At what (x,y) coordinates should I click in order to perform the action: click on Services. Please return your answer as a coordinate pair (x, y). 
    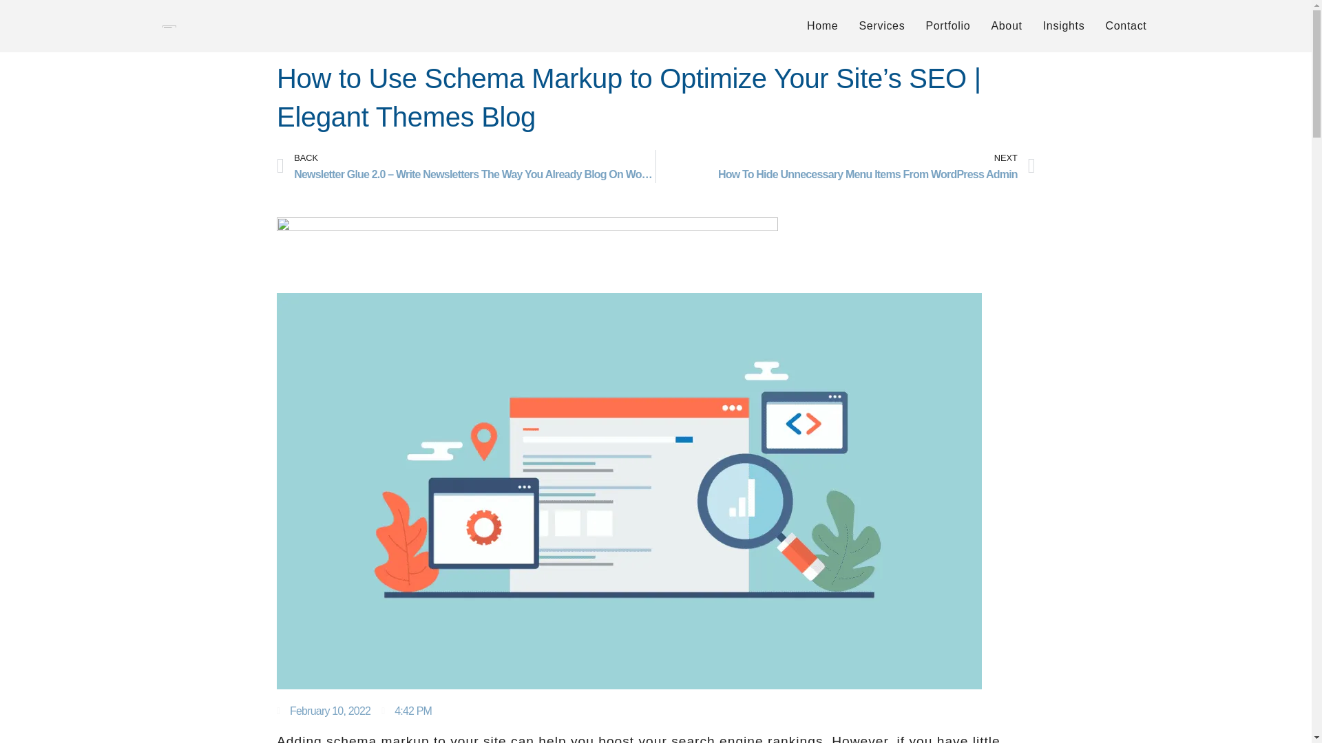
    Looking at the image, I should click on (881, 25).